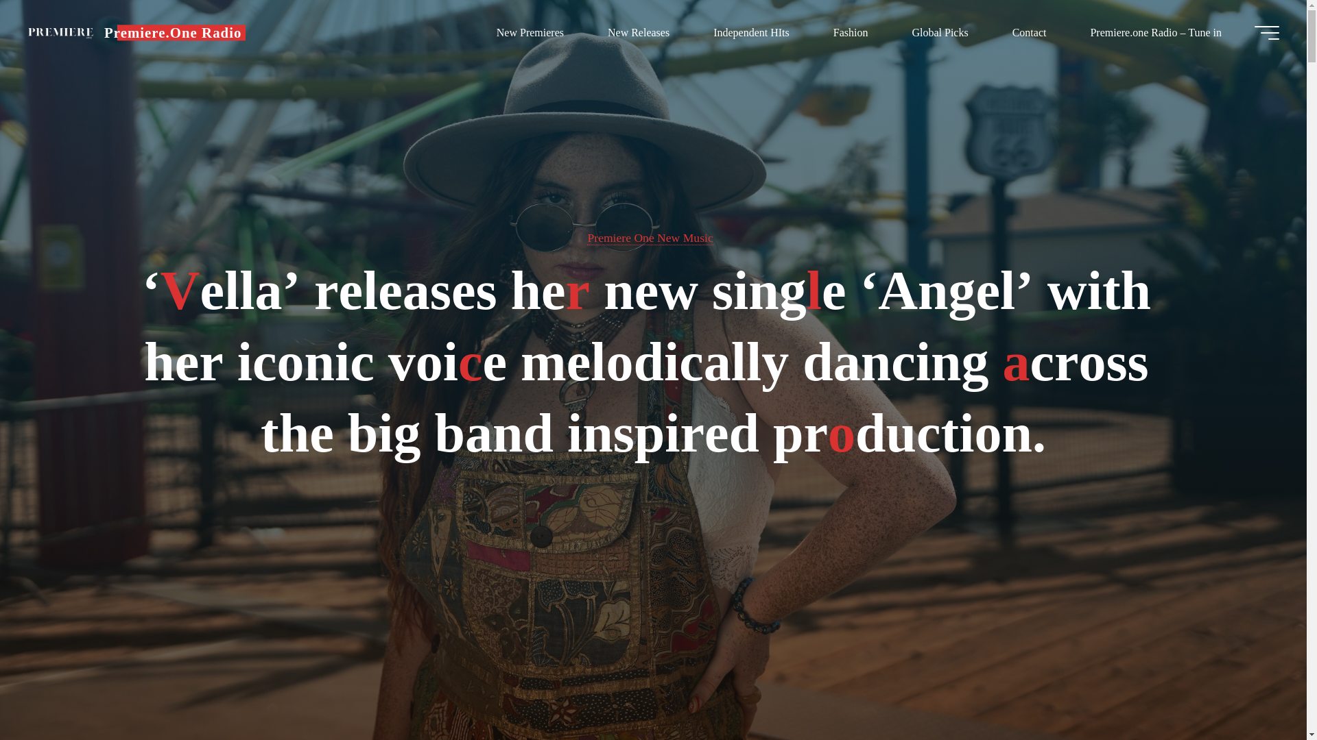  What do you see at coordinates (530, 32) in the screenshot?
I see `New Premieres` at bounding box center [530, 32].